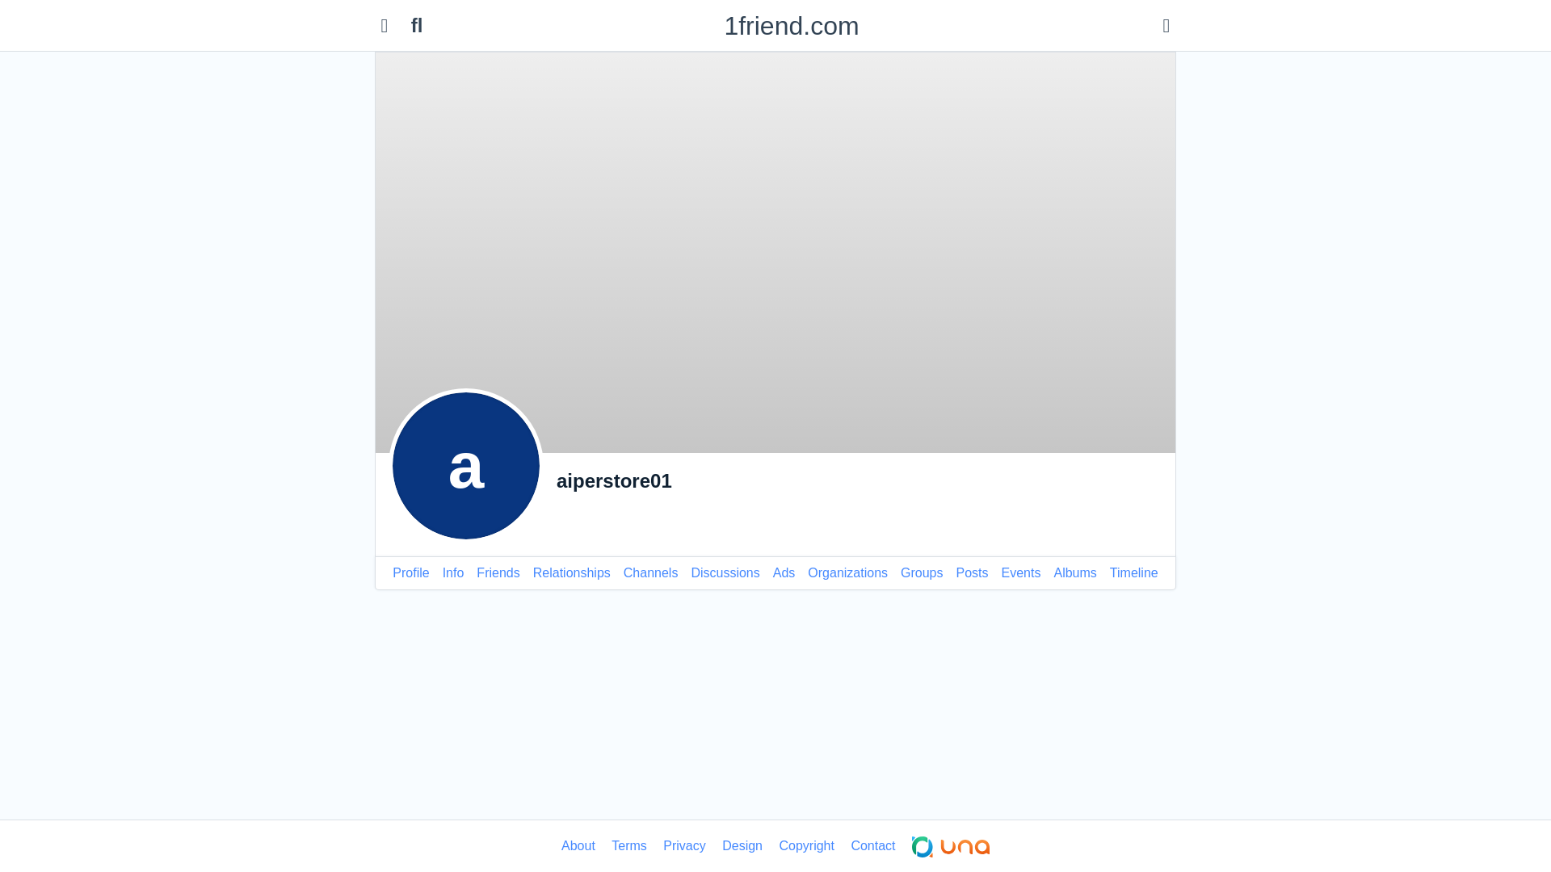 This screenshot has width=1551, height=872. What do you see at coordinates (806, 846) in the screenshot?
I see `Copyright` at bounding box center [806, 846].